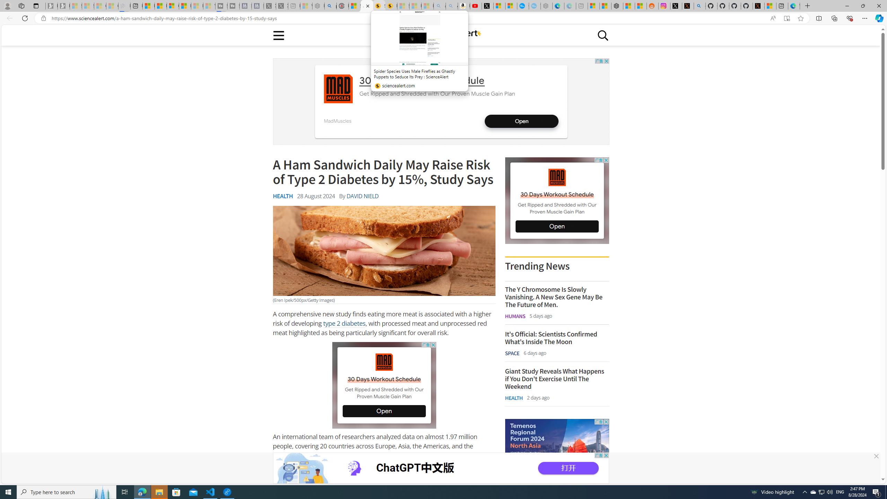 Image resolution: width=887 pixels, height=499 pixels. Describe the element at coordinates (557, 338) in the screenshot. I see `It's Official: Scientists Confirmed What's Inside The Moon` at that location.